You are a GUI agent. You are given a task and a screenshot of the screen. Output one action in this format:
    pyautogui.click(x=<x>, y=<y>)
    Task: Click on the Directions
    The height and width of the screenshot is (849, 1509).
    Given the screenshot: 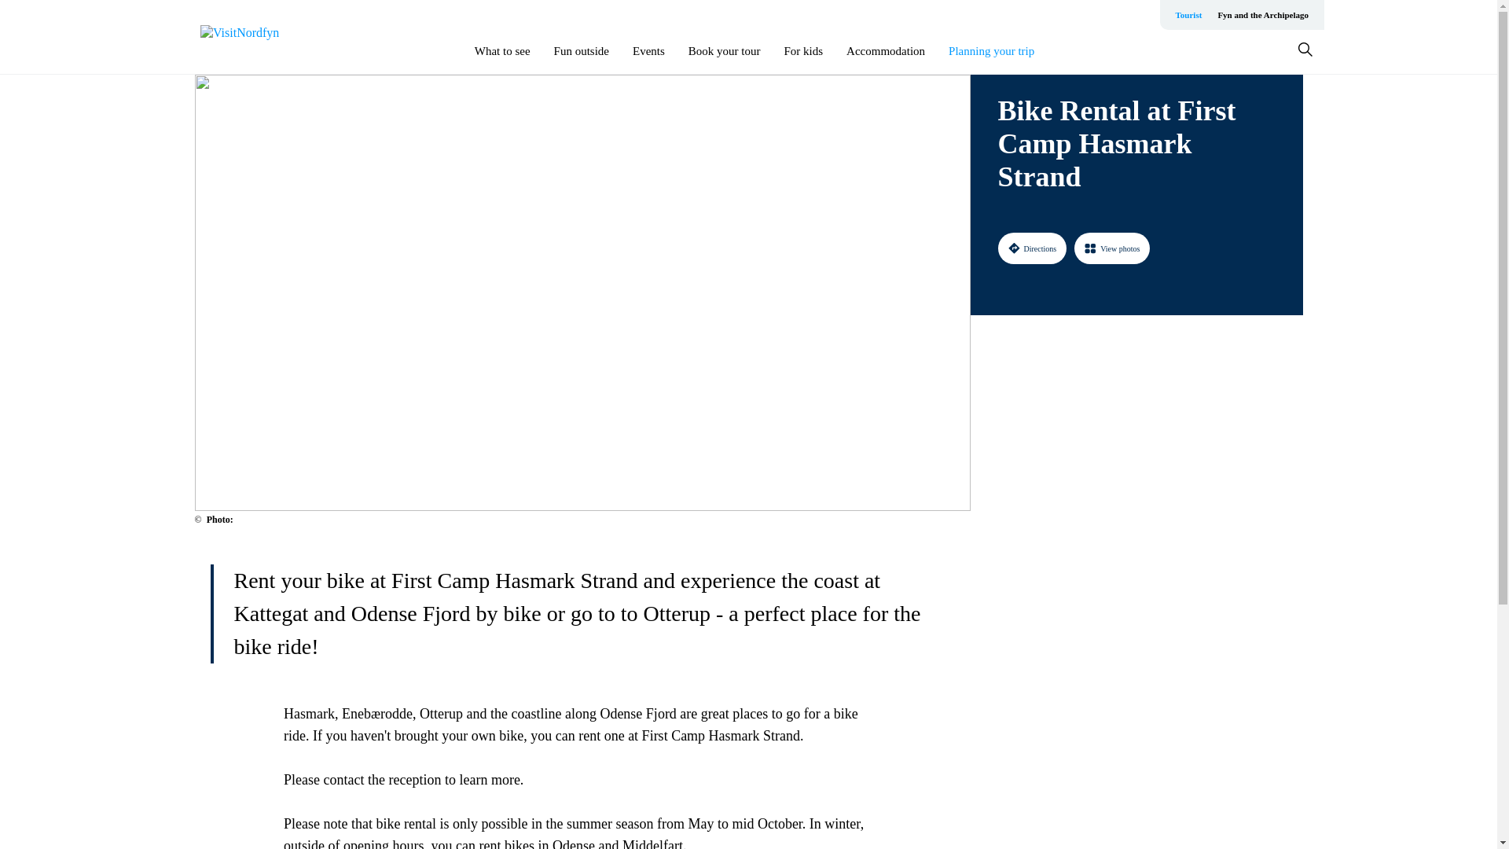 What is the action you would take?
    pyautogui.click(x=1032, y=248)
    